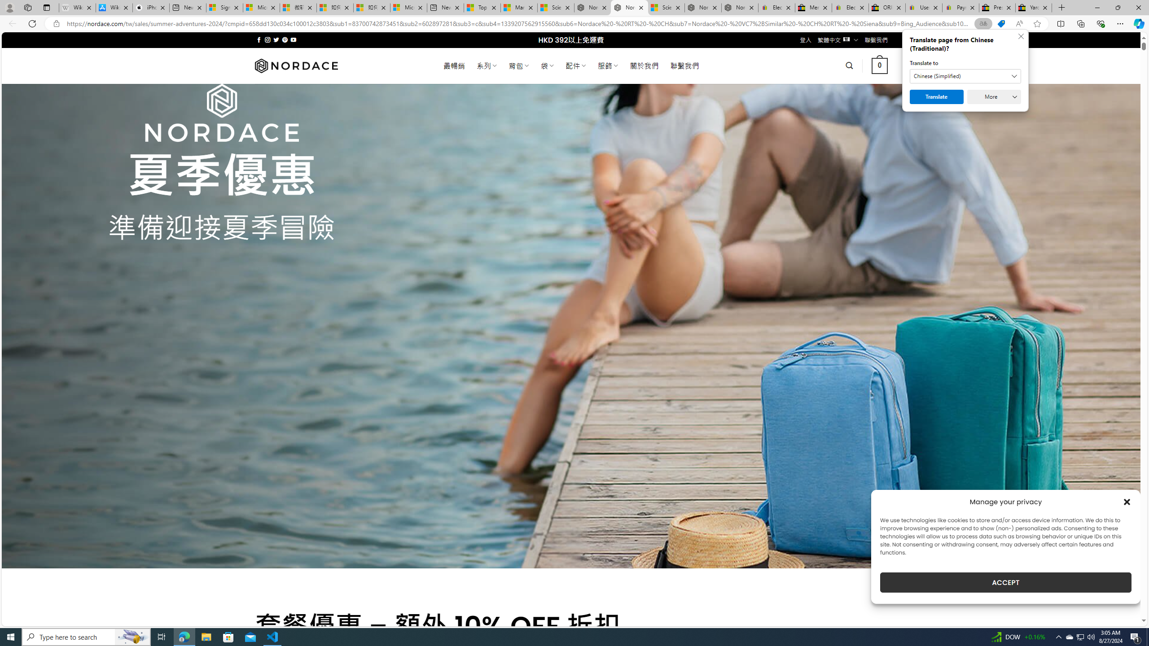 Image resolution: width=1149 pixels, height=646 pixels. What do you see at coordinates (1127, 502) in the screenshot?
I see `Class: cmplz-close` at bounding box center [1127, 502].